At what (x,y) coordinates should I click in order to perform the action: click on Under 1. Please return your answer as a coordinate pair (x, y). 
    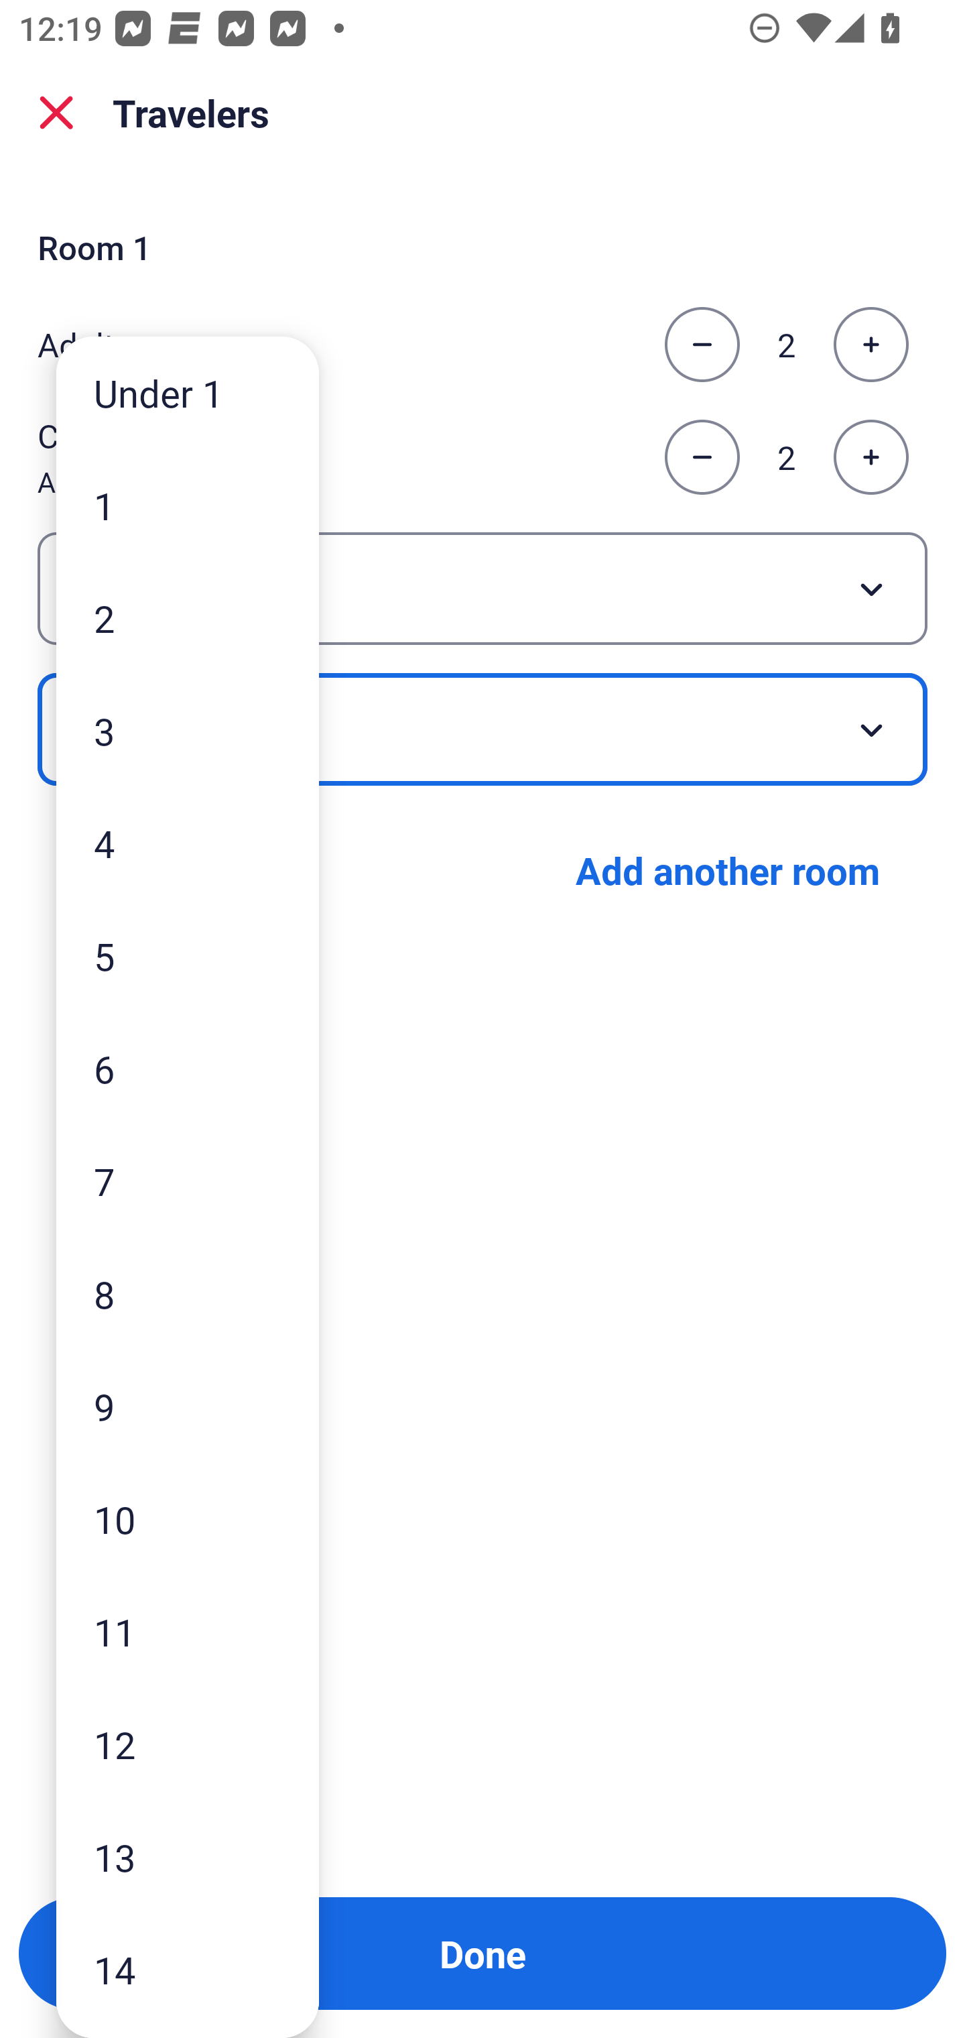
    Looking at the image, I should click on (188, 392).